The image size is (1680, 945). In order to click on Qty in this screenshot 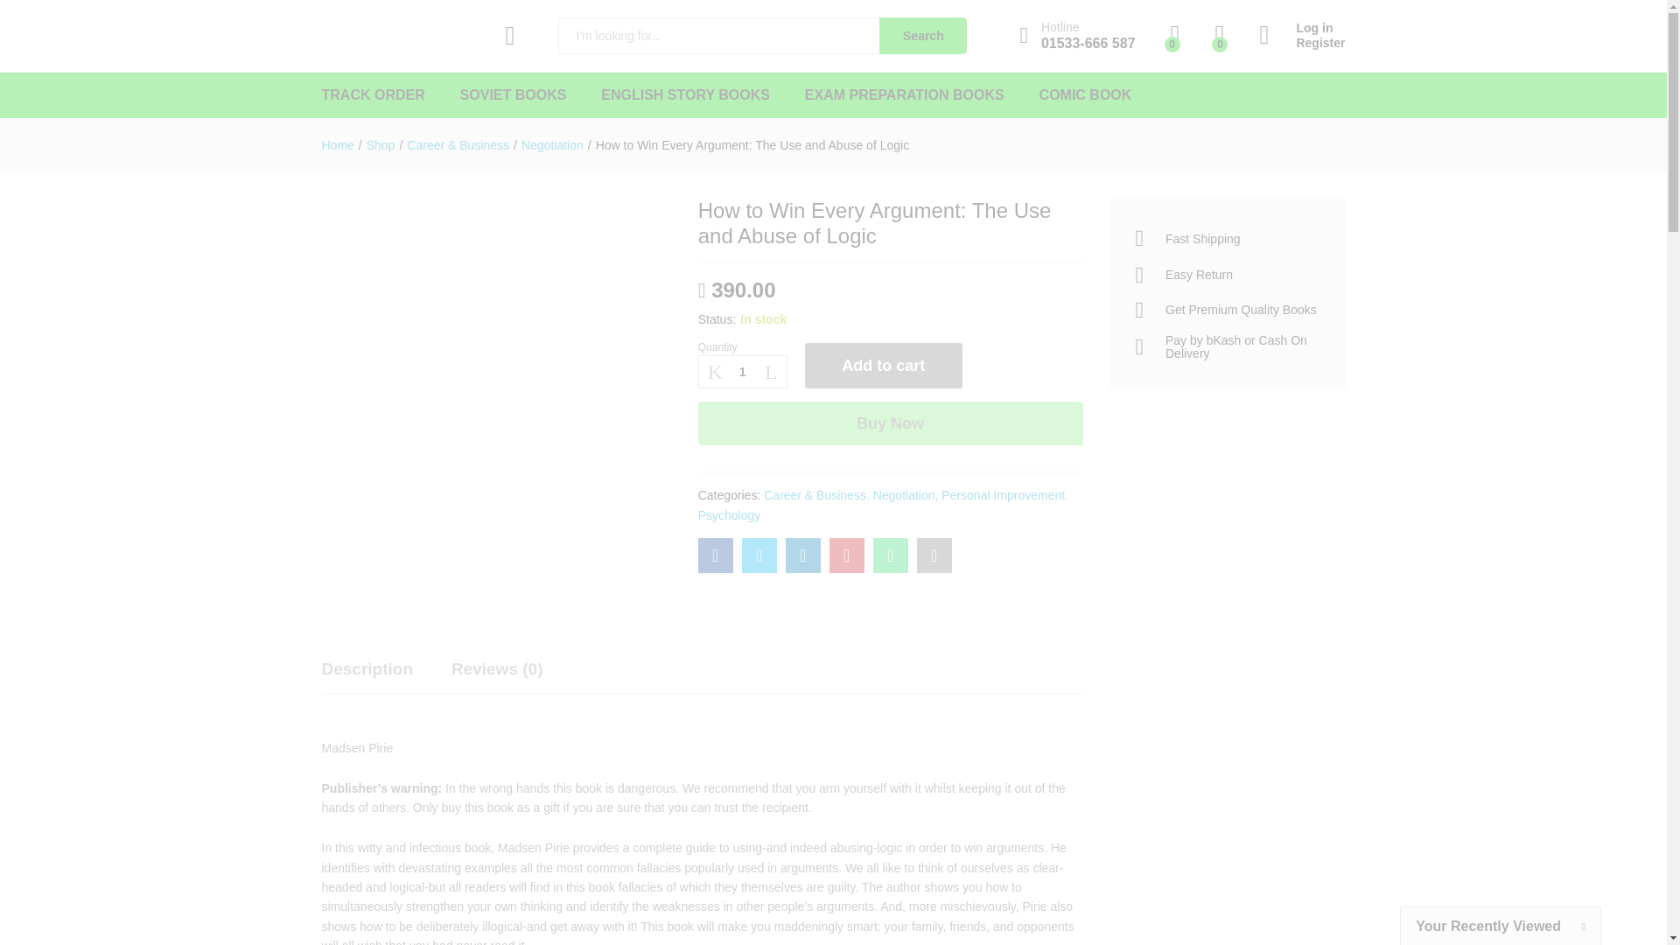, I will do `click(743, 371)`.